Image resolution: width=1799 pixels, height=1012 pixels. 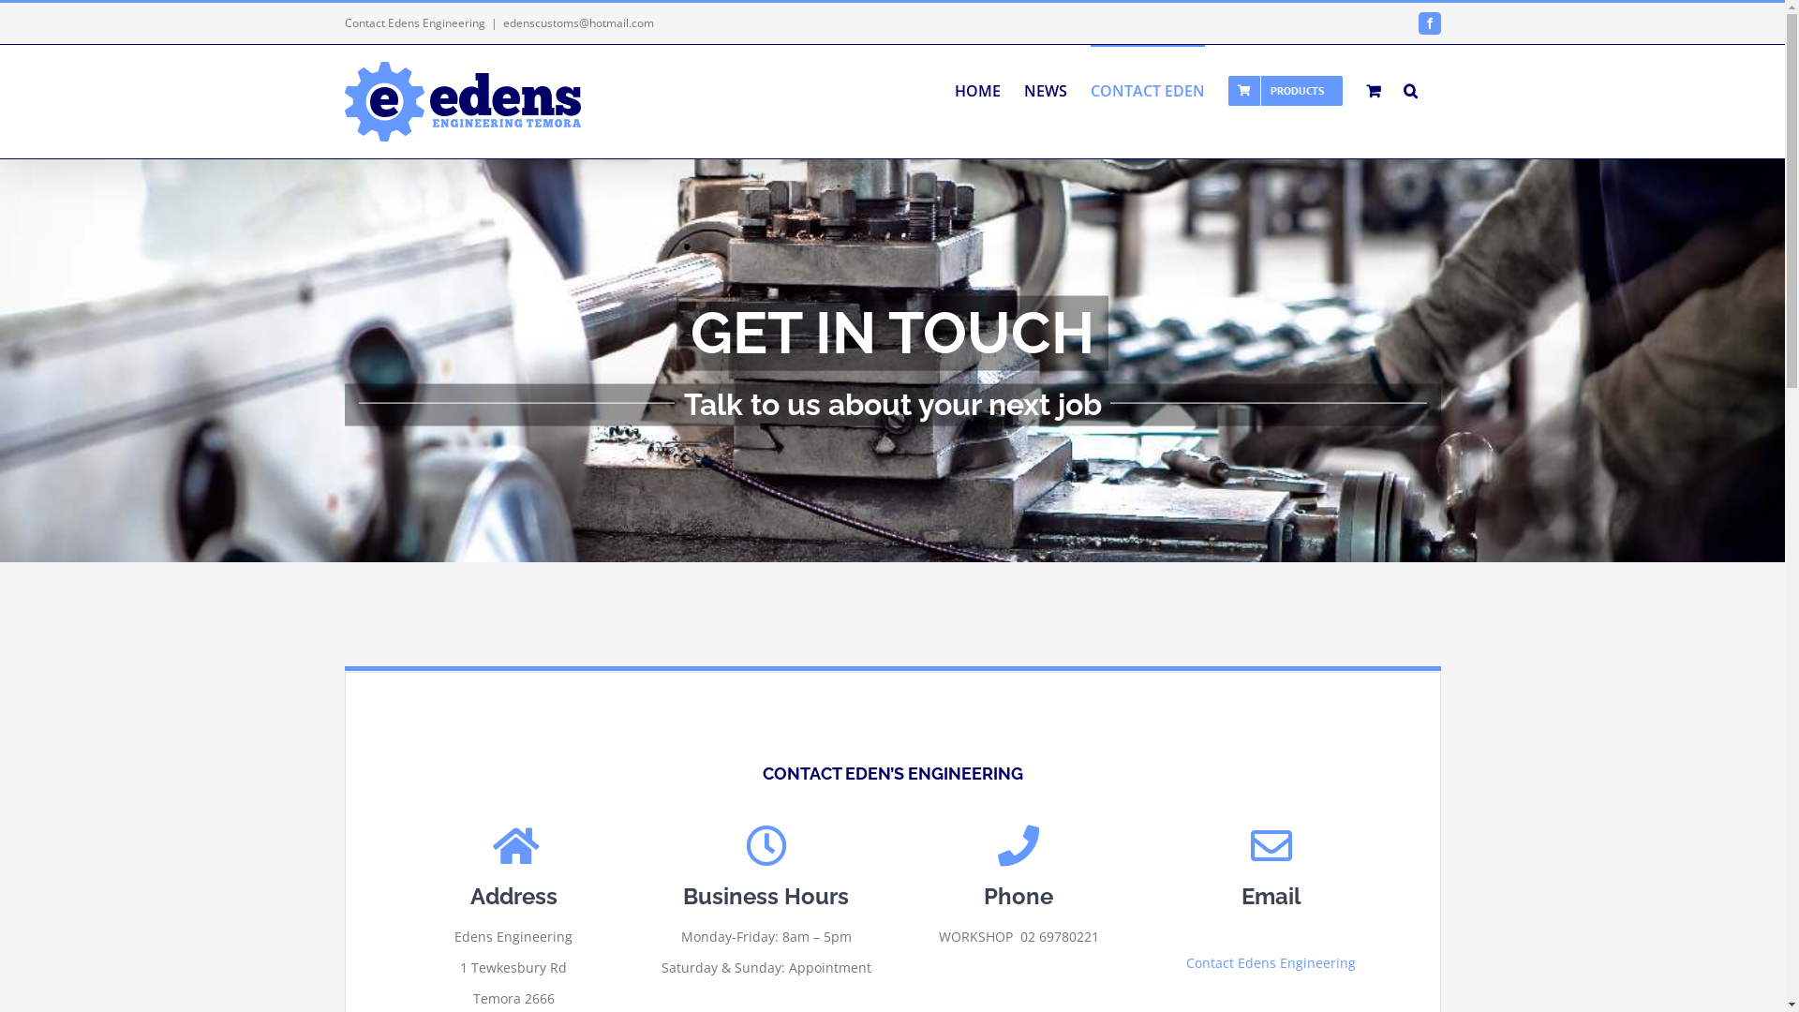 What do you see at coordinates (976, 90) in the screenshot?
I see `HOME` at bounding box center [976, 90].